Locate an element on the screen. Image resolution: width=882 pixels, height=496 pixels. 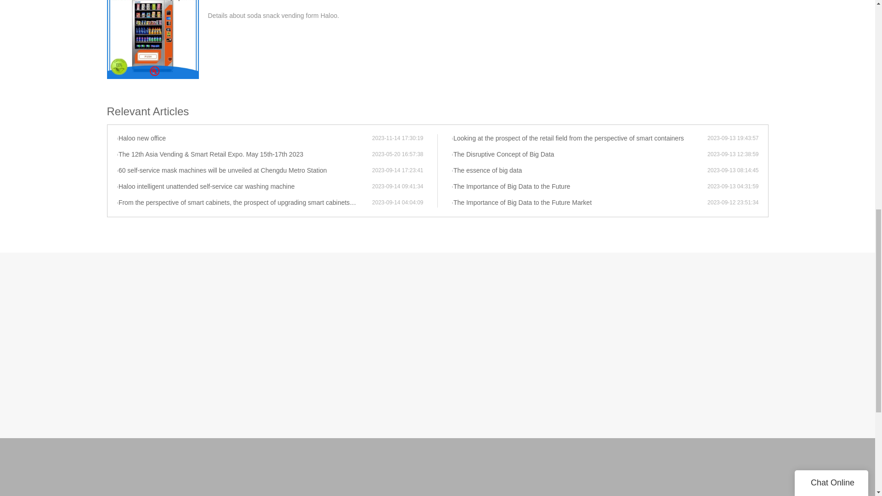
The Importance of Big Data to the Future Market is located at coordinates (579, 203).